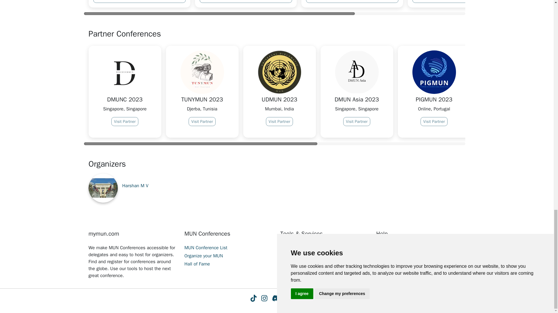 The image size is (558, 313). Describe the element at coordinates (434, 121) in the screenshot. I see `Visit Partner` at that location.